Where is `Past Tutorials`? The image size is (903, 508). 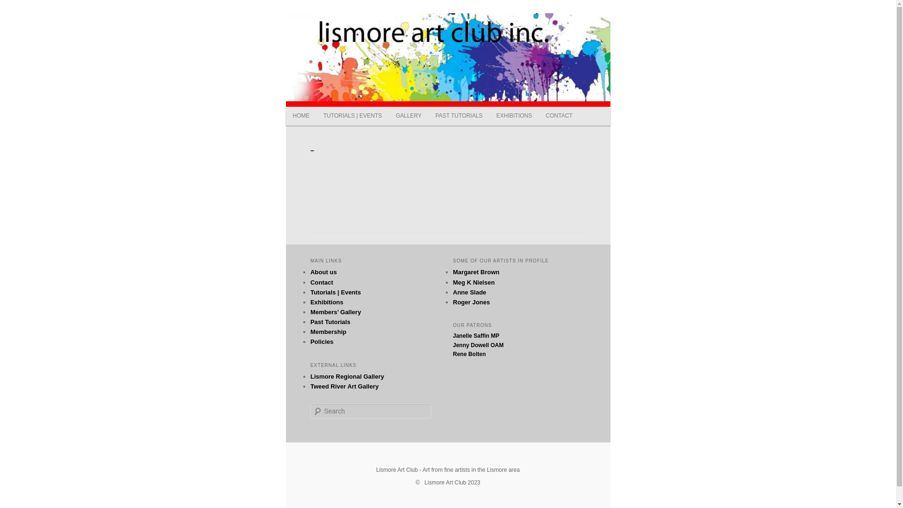 Past Tutorials is located at coordinates (330, 322).